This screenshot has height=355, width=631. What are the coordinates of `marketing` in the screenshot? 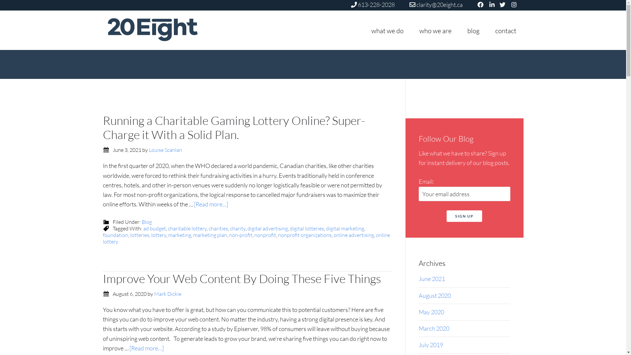 It's located at (180, 235).